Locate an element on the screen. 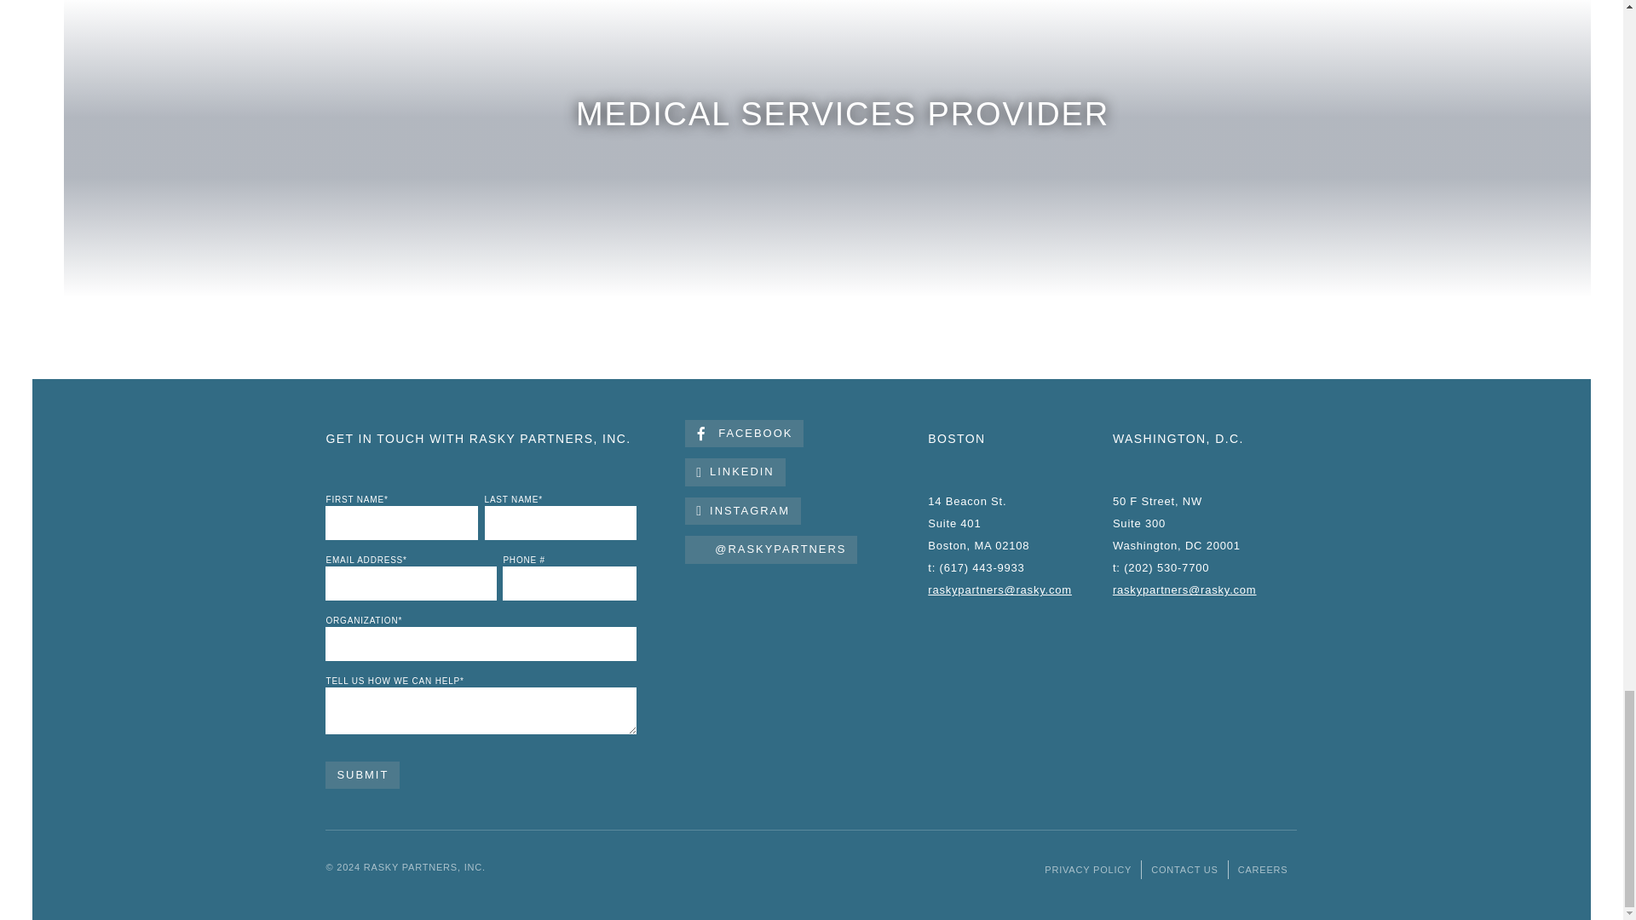 Image resolution: width=1636 pixels, height=920 pixels. INSTAGRAM is located at coordinates (743, 511).